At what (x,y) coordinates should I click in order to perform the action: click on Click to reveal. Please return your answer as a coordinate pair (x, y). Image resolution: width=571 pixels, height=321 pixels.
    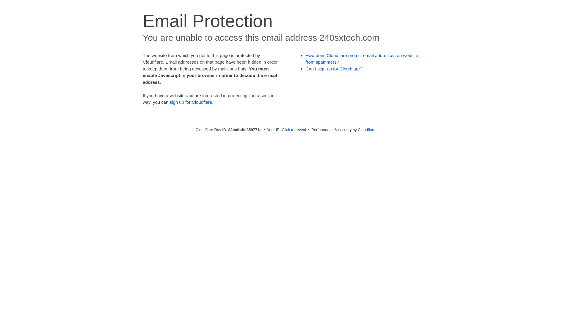
    Looking at the image, I should click on (294, 130).